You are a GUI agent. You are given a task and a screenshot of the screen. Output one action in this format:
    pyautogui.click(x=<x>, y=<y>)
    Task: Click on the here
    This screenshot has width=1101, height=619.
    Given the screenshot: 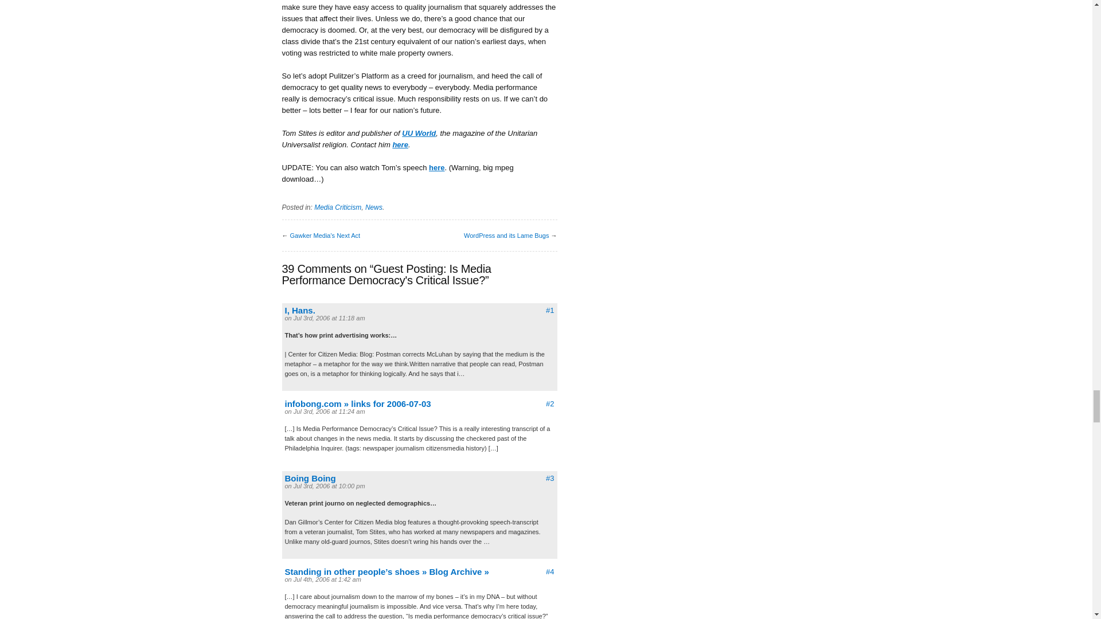 What is the action you would take?
    pyautogui.click(x=437, y=167)
    